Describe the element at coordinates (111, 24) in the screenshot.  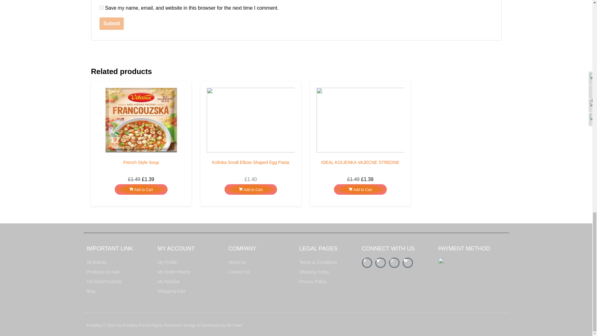
I see `Submit` at that location.